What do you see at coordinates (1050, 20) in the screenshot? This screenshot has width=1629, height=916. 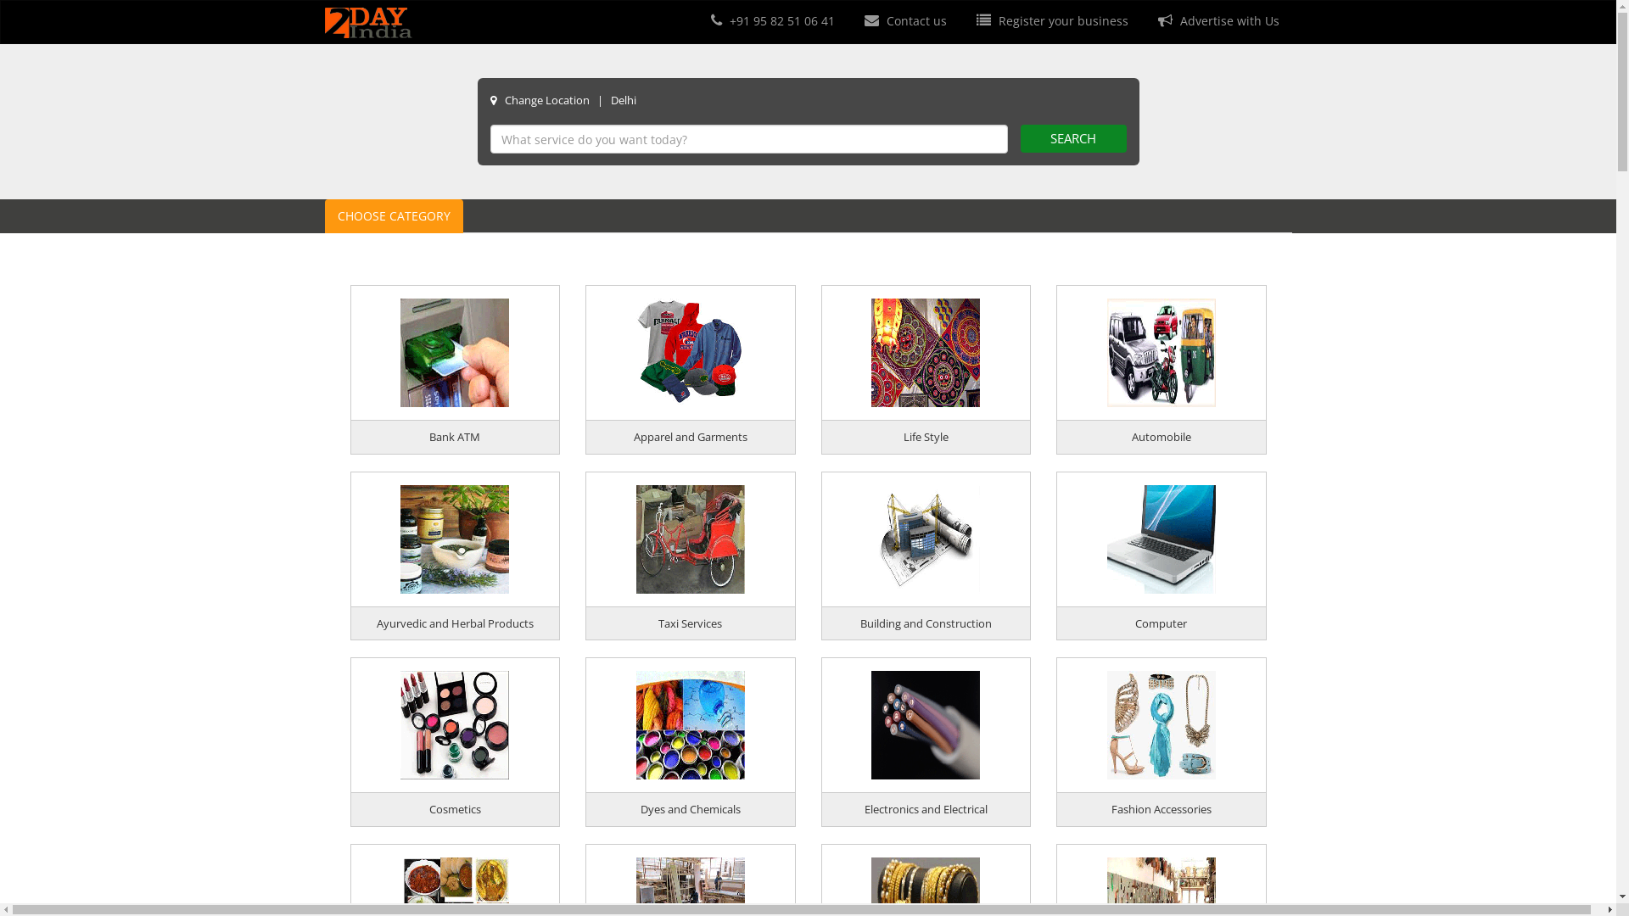 I see `Register your business` at bounding box center [1050, 20].